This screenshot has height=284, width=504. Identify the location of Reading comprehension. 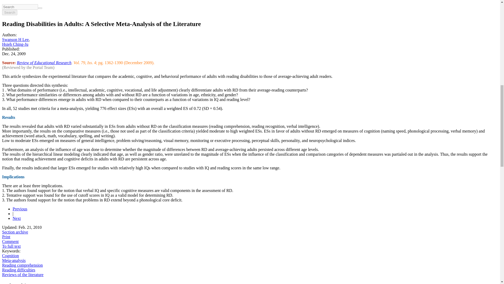
(22, 265).